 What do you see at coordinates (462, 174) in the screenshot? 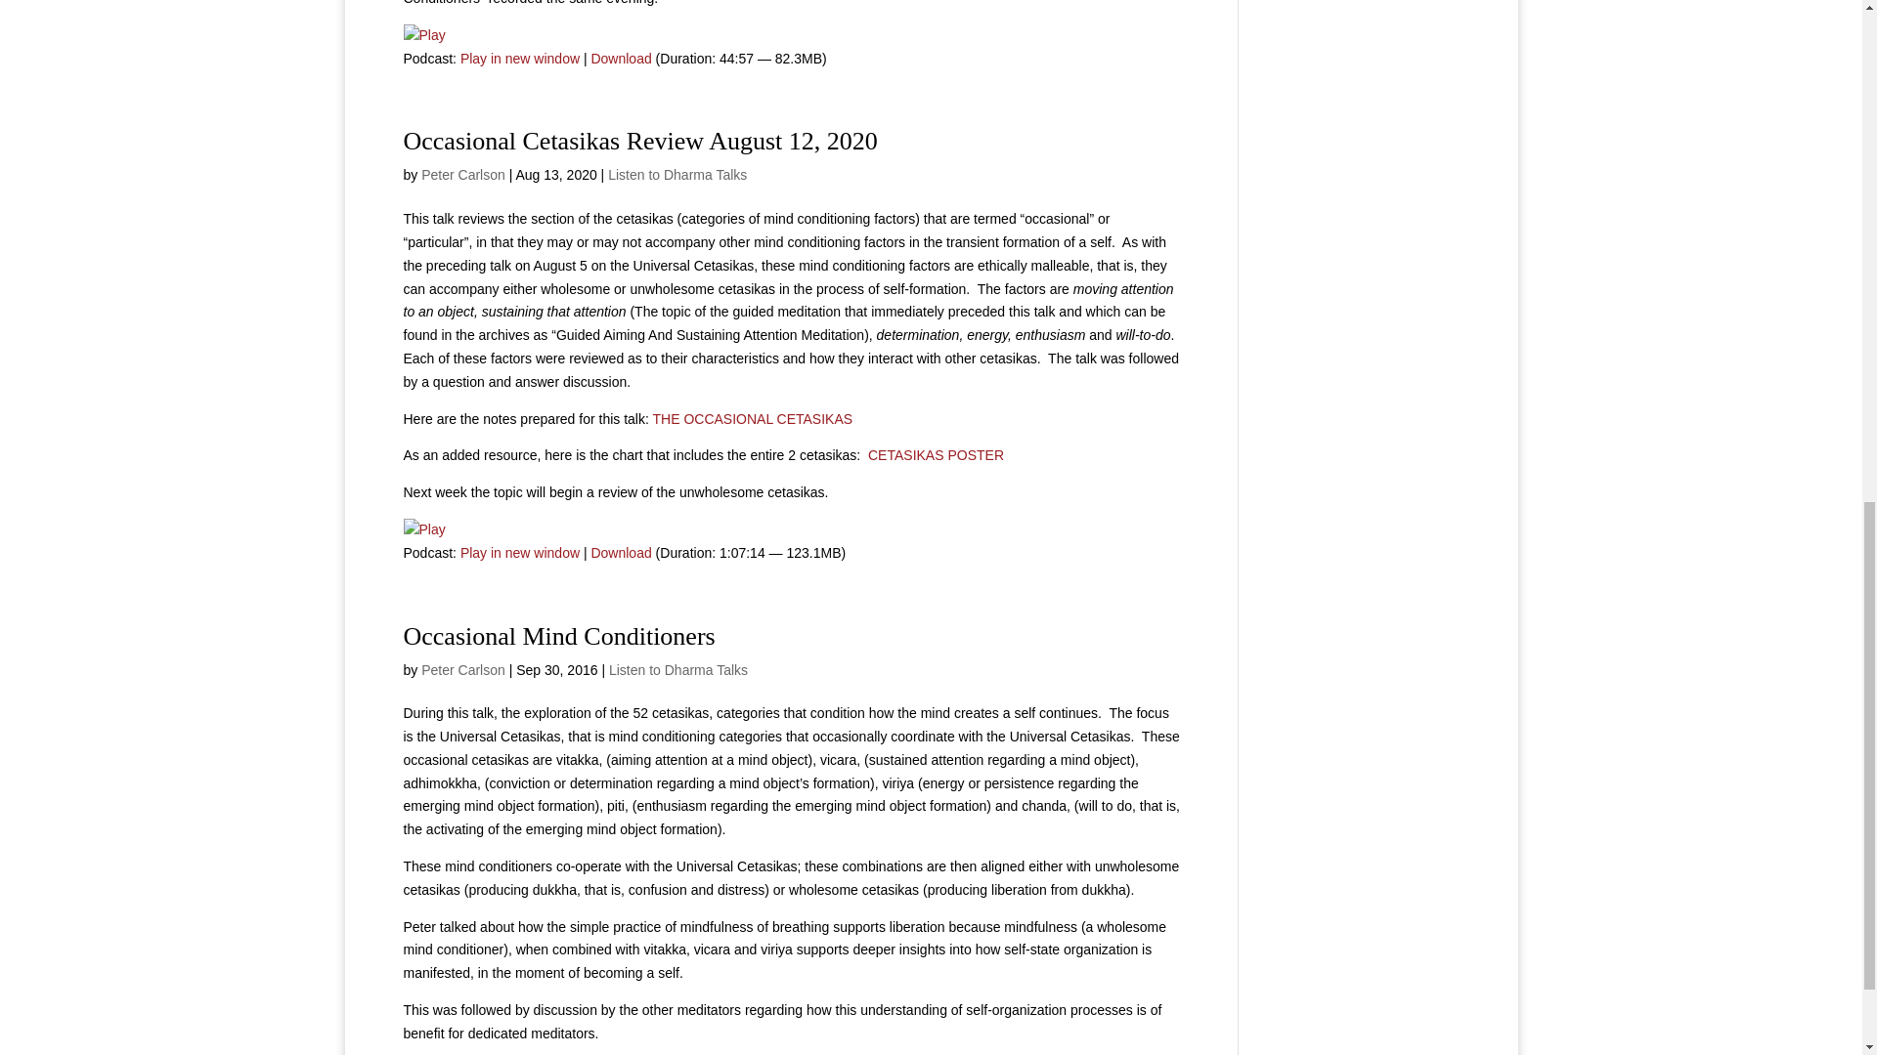
I see `Posts by Peter Carlson` at bounding box center [462, 174].